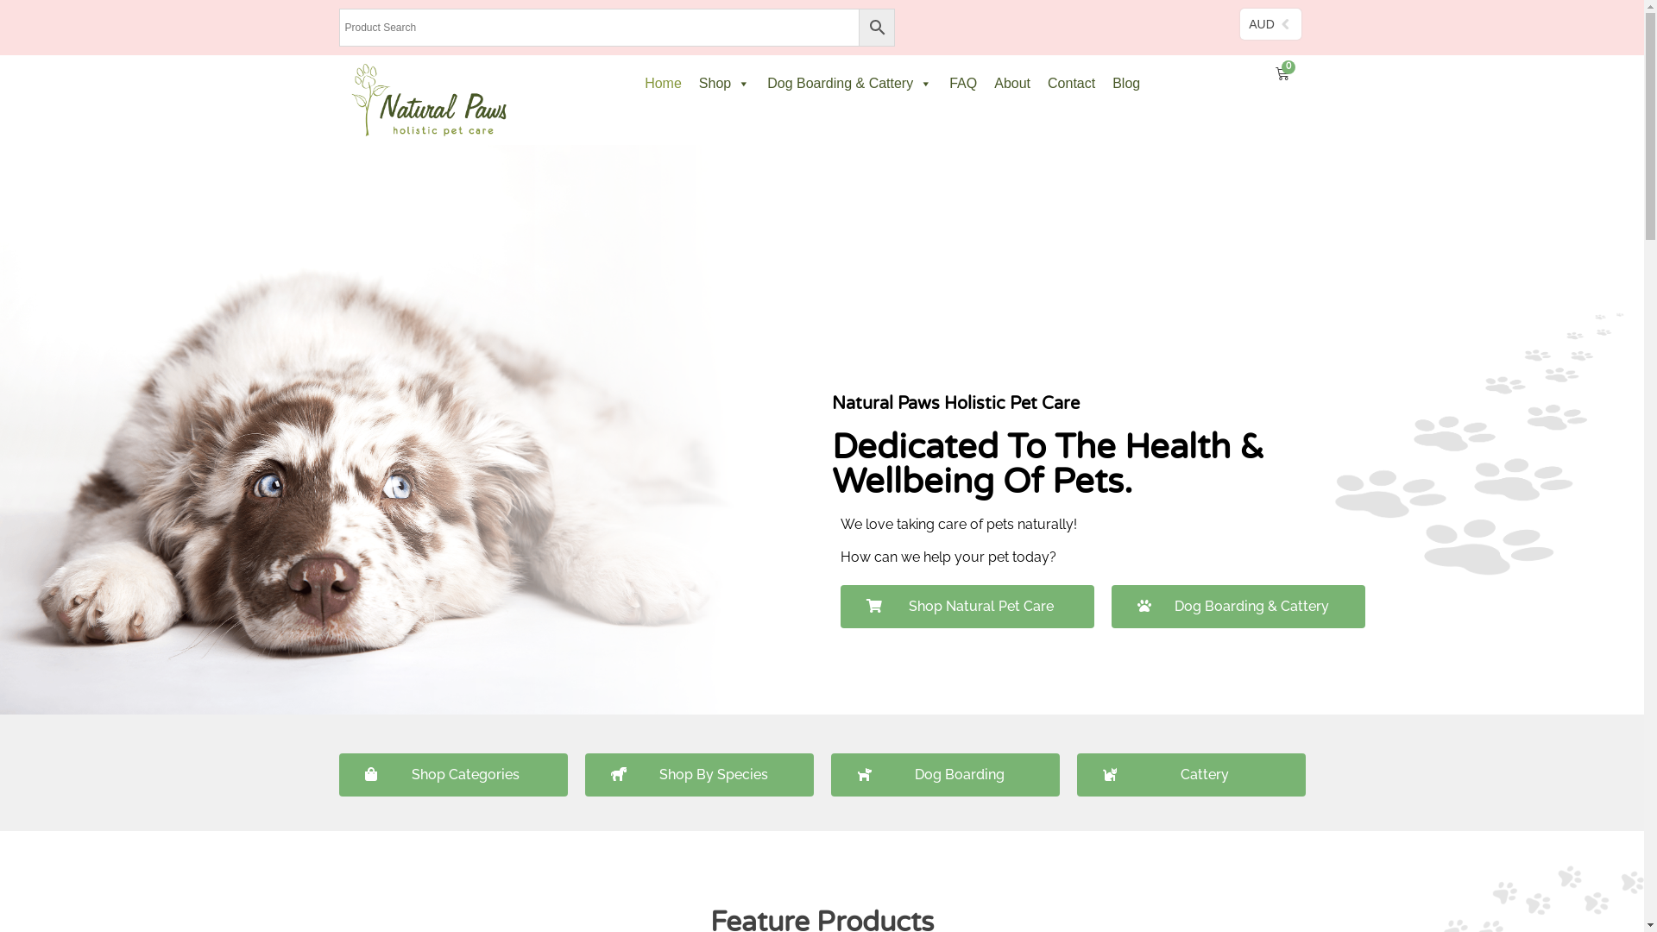 This screenshot has width=1657, height=932. What do you see at coordinates (1072, 84) in the screenshot?
I see `Contact` at bounding box center [1072, 84].